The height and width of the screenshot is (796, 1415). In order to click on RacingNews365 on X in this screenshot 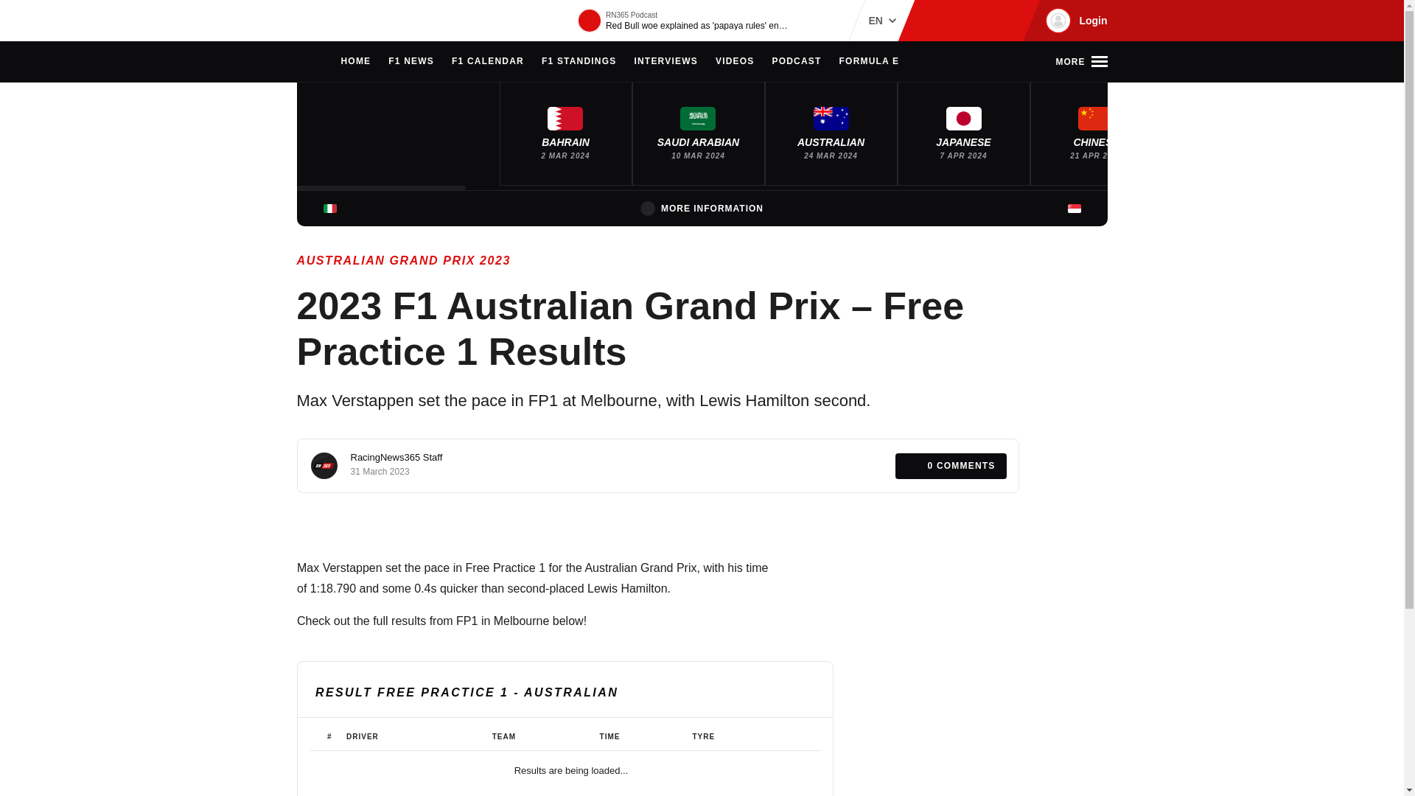, I will do `click(982, 21)`.